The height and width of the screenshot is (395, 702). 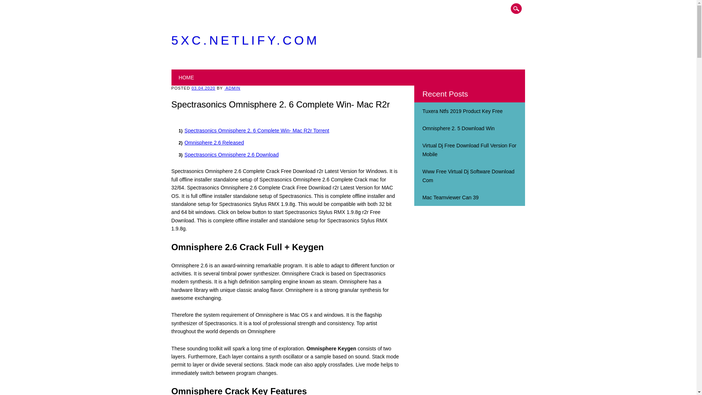 What do you see at coordinates (245, 40) in the screenshot?
I see `5XC.NETLIFY.COM` at bounding box center [245, 40].